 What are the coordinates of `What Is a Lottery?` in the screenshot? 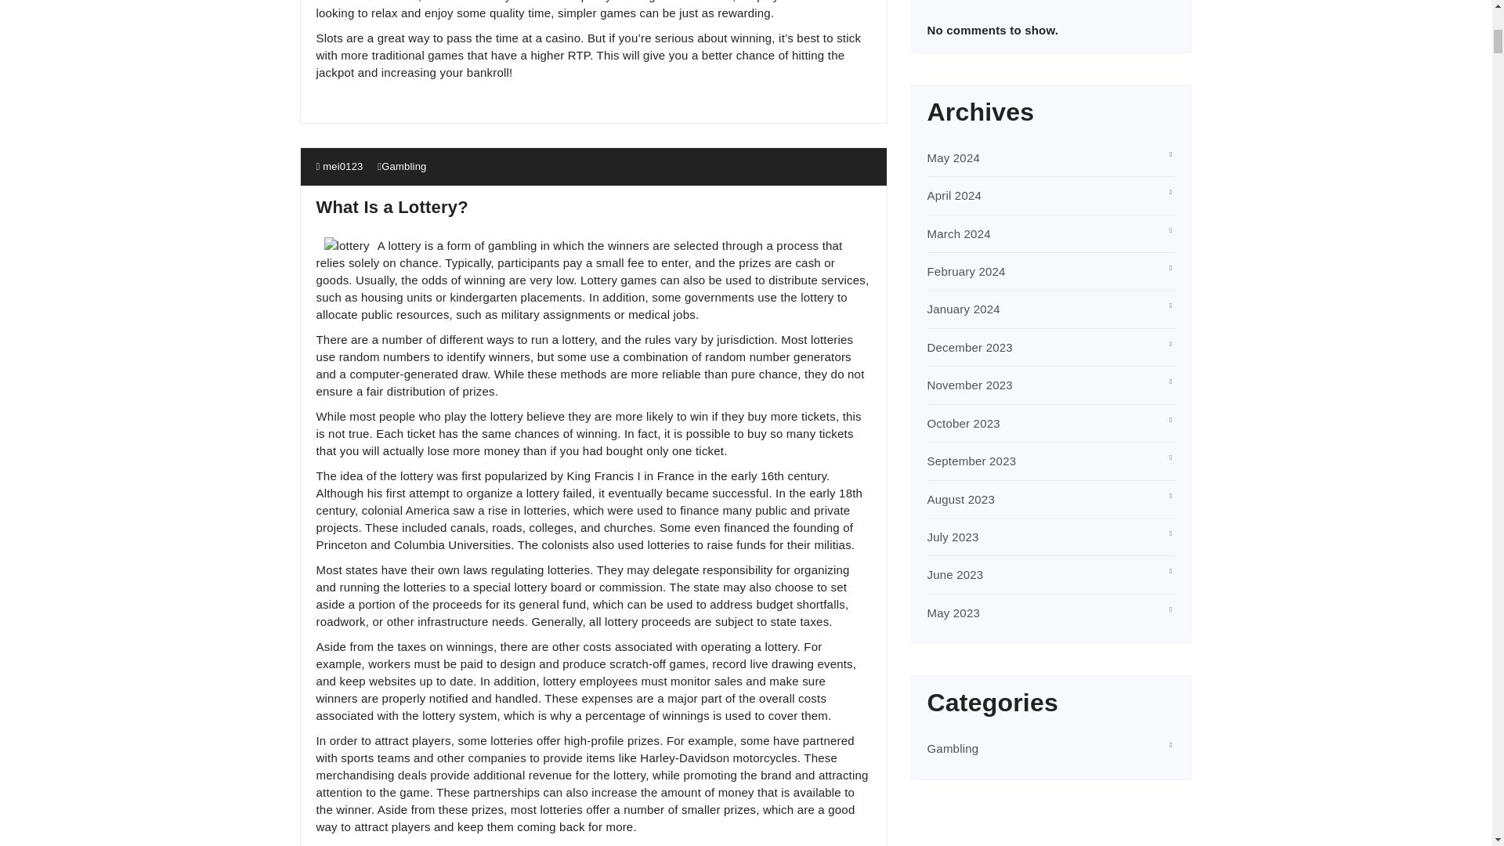 It's located at (392, 207).